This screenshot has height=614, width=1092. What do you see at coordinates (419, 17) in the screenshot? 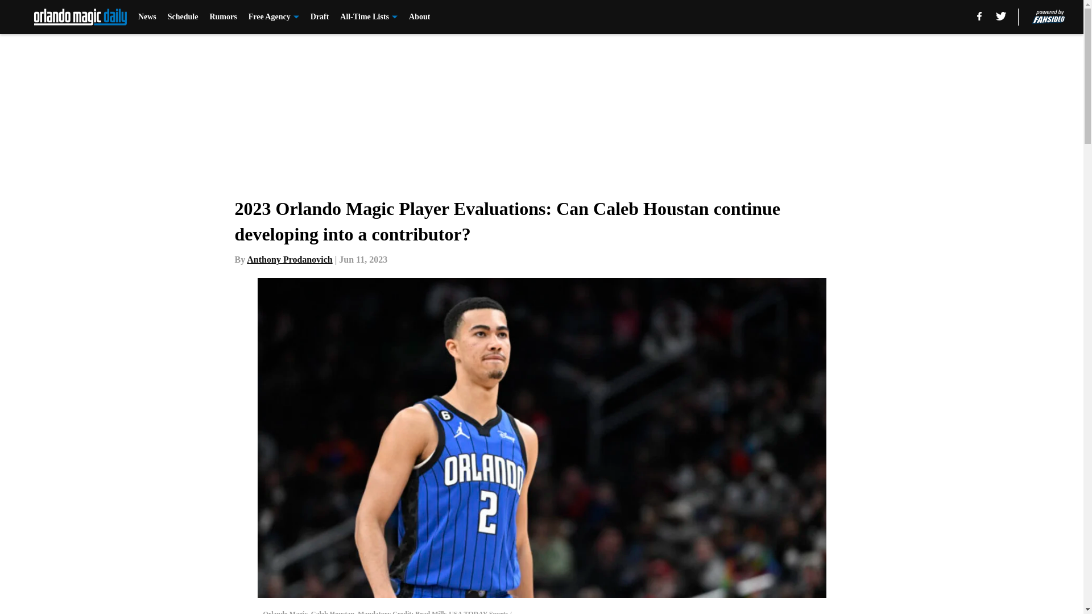
I see `About` at bounding box center [419, 17].